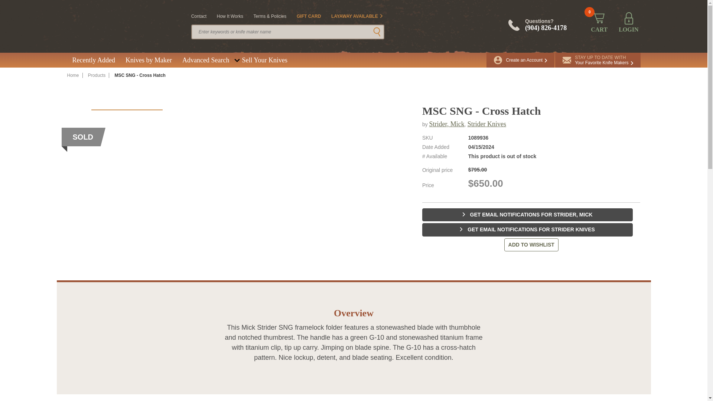 The image size is (713, 401). What do you see at coordinates (199, 16) in the screenshot?
I see `Contact` at bounding box center [199, 16].